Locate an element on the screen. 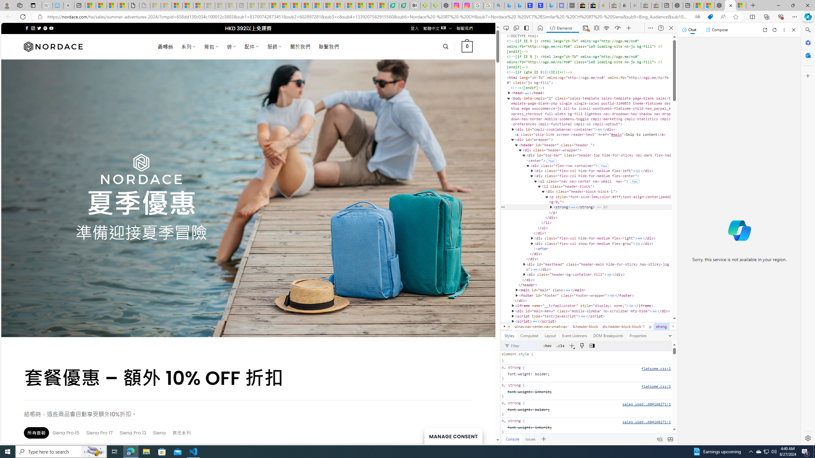 Image resolution: width=815 pixels, height=458 pixels. Microsoft Bing Travel - Flights from Hong Kong to Bangkok is located at coordinates (509, 5).